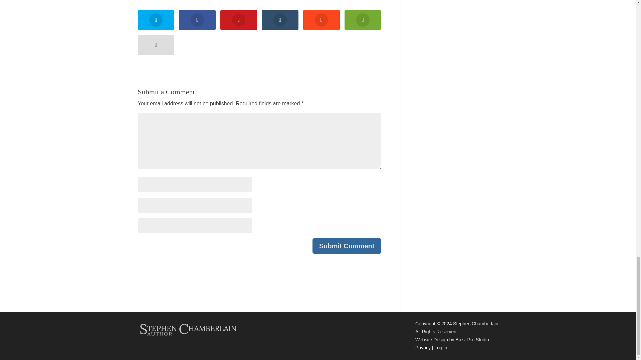 This screenshot has height=360, width=641. What do you see at coordinates (347, 246) in the screenshot?
I see `Submit Comment` at bounding box center [347, 246].